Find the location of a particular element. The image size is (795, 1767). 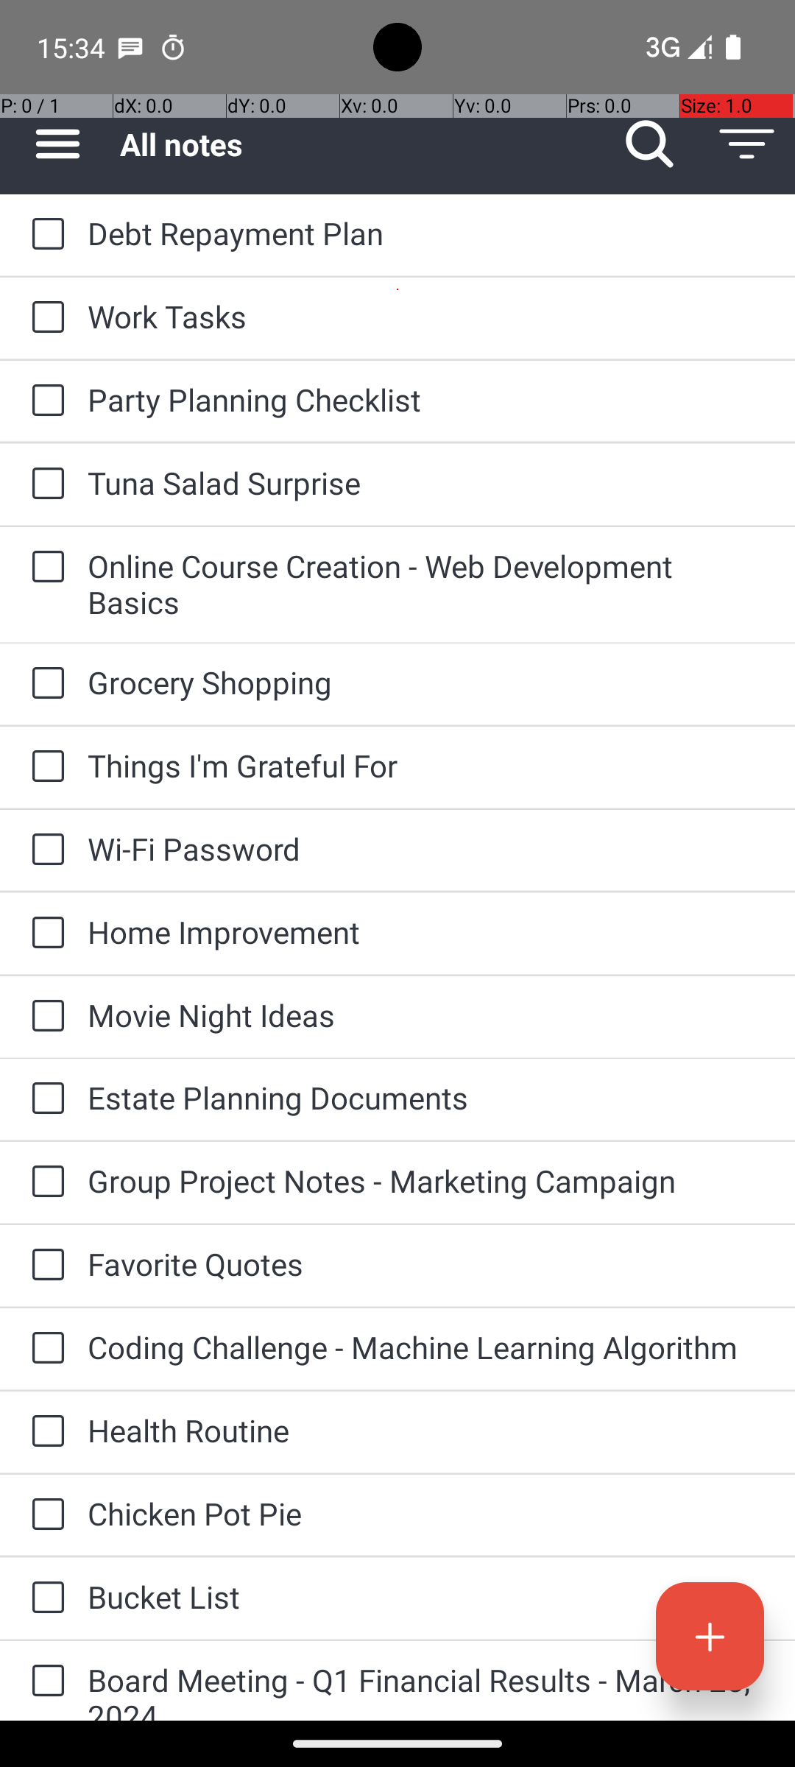

to-do: Party Planning Checklist is located at coordinates (44, 401).